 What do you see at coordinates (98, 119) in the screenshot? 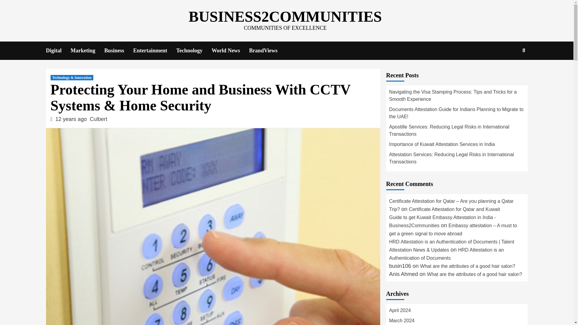
I see `Culbert` at bounding box center [98, 119].